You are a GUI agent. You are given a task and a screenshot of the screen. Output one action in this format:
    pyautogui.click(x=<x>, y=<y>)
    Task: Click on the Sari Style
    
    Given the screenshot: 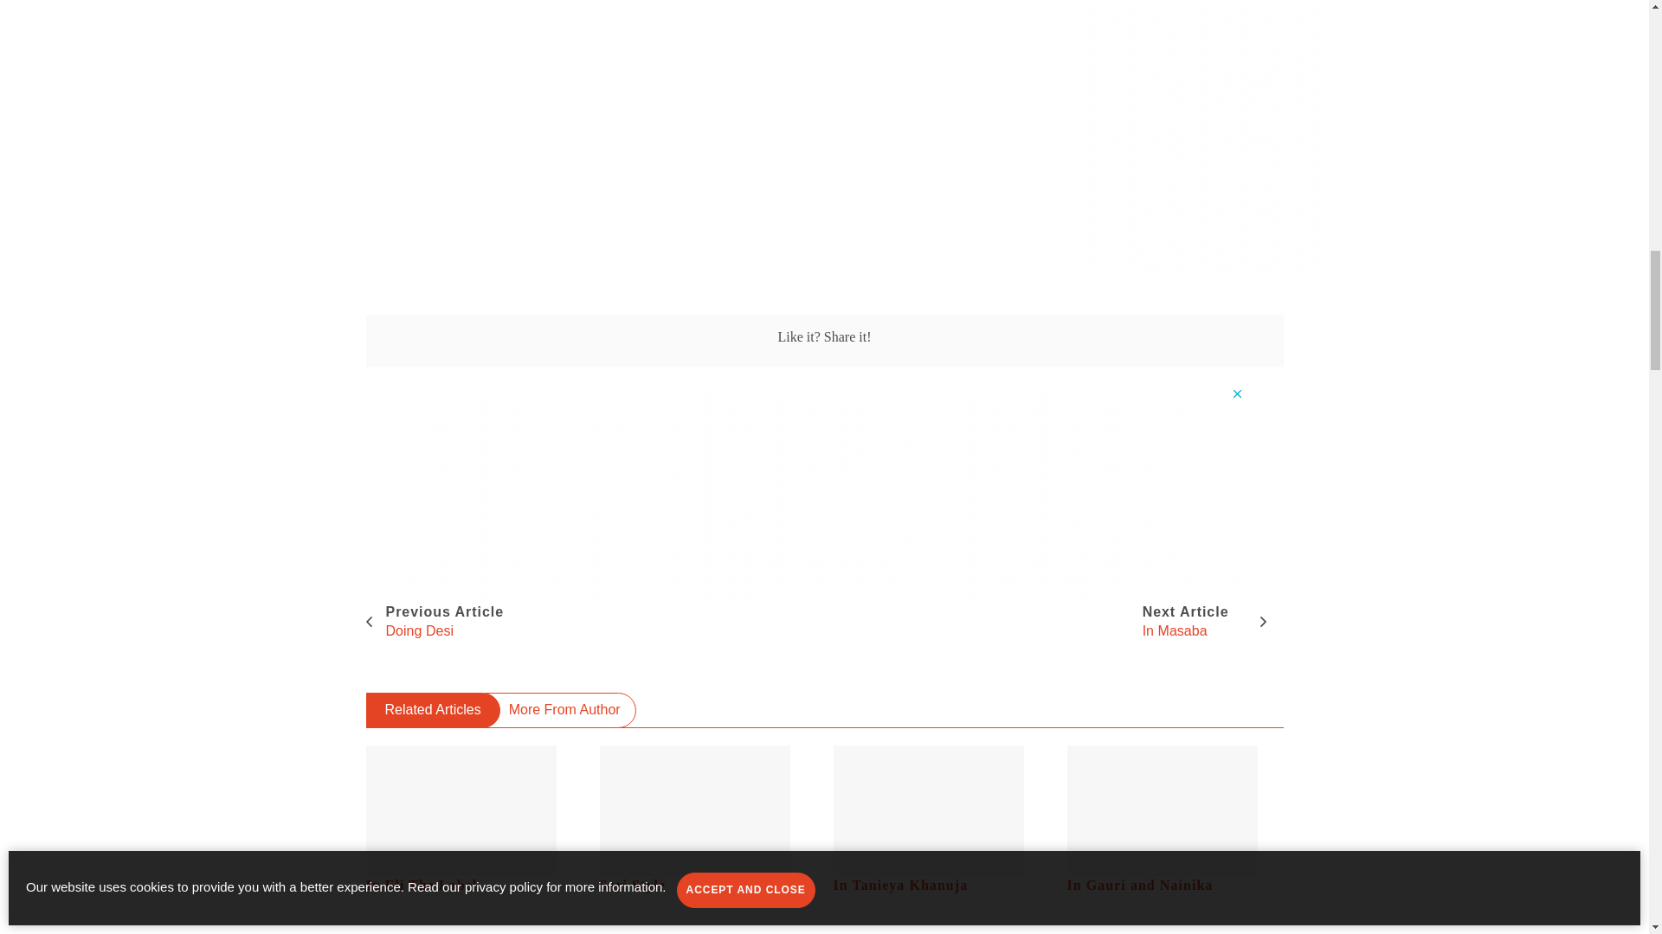 What is the action you would take?
    pyautogui.click(x=940, y=820)
    